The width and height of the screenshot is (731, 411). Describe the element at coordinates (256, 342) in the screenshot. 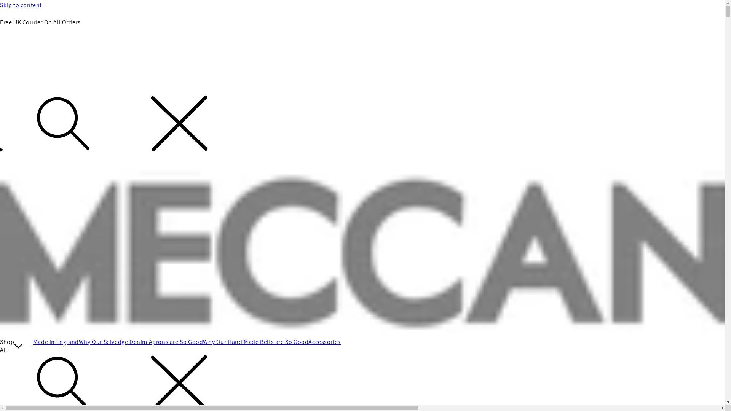

I see `Why Our Hand Made Belts are So Good` at that location.